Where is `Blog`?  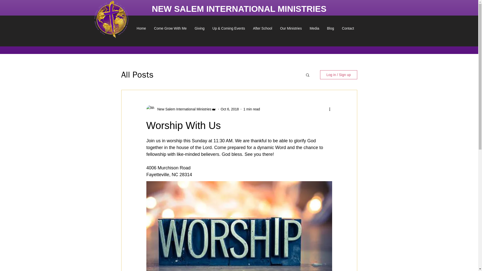
Blog is located at coordinates (330, 28).